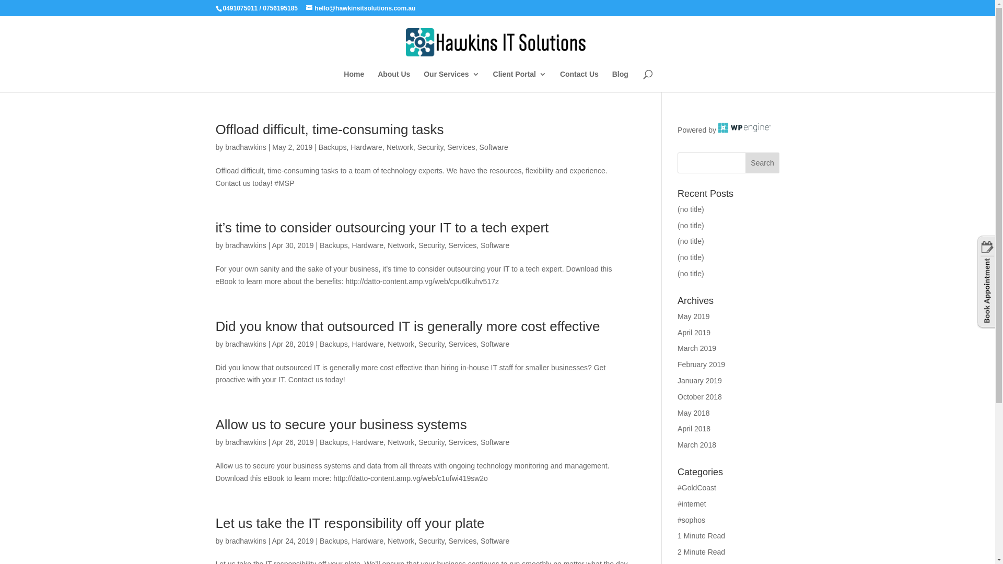 This screenshot has height=564, width=1003. What do you see at coordinates (701, 552) in the screenshot?
I see `2 Minute Read` at bounding box center [701, 552].